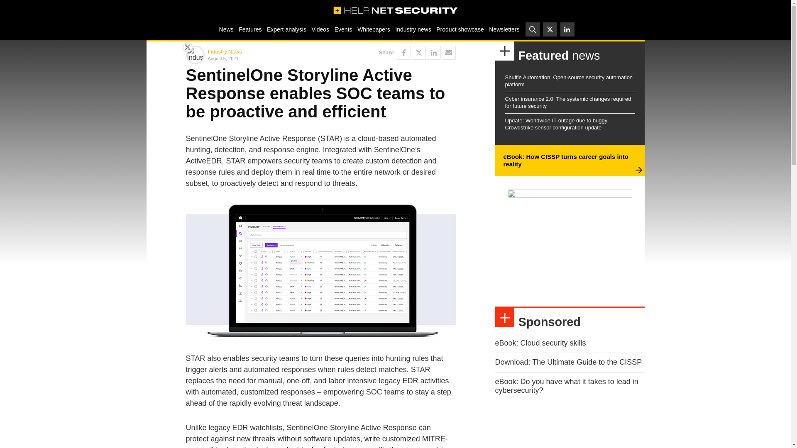  What do you see at coordinates (565, 160) in the screenshot?
I see `eBook: How CISSP turns career goals into reality` at bounding box center [565, 160].